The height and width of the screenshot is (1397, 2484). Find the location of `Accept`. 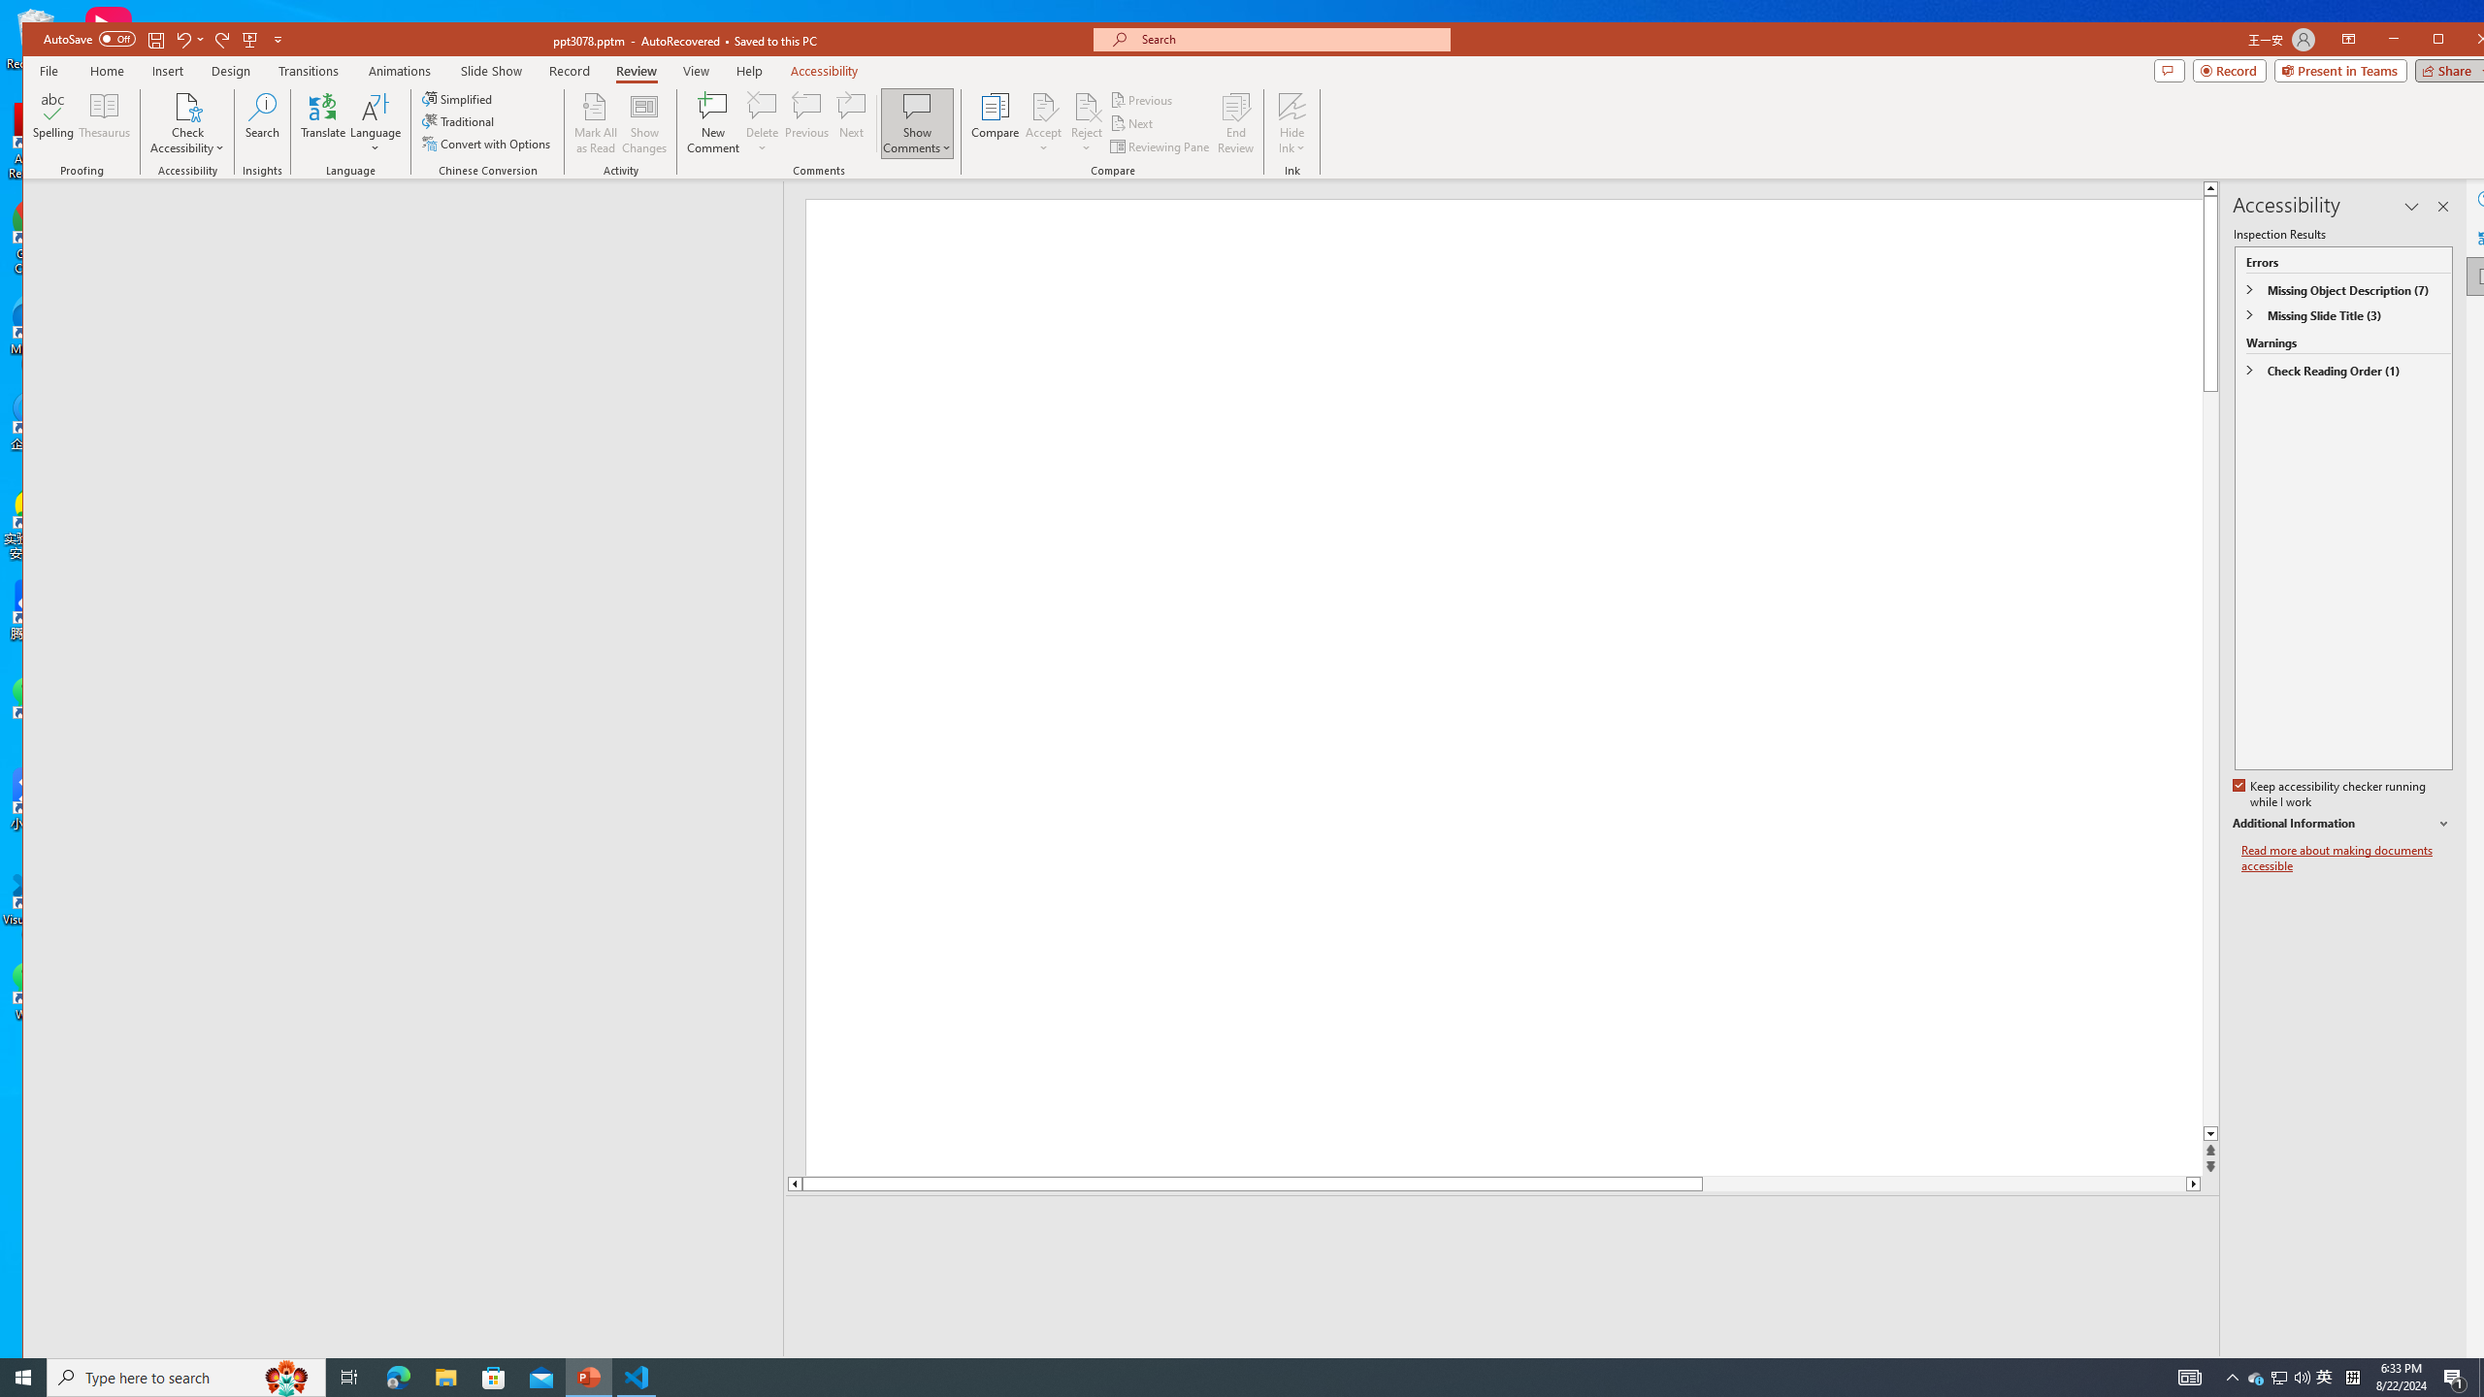

Accept is located at coordinates (1044, 123).